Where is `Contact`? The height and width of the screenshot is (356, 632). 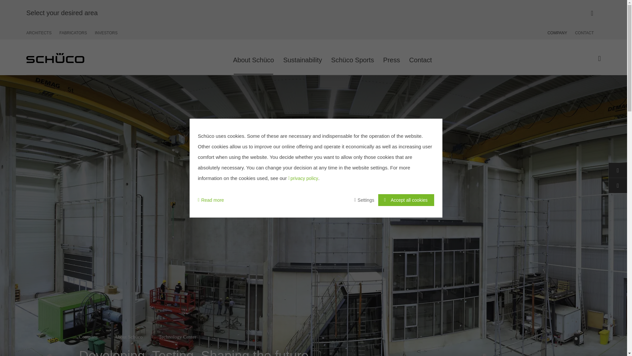 Contact is located at coordinates (420, 57).